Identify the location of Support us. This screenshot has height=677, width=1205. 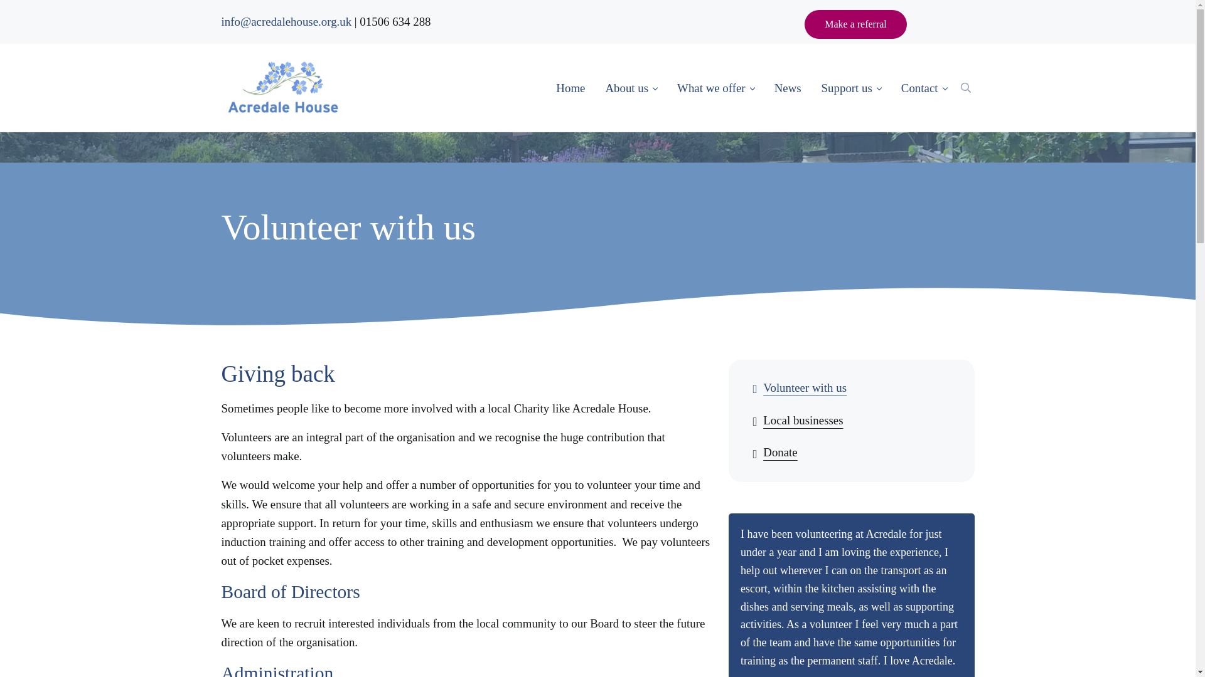
(851, 88).